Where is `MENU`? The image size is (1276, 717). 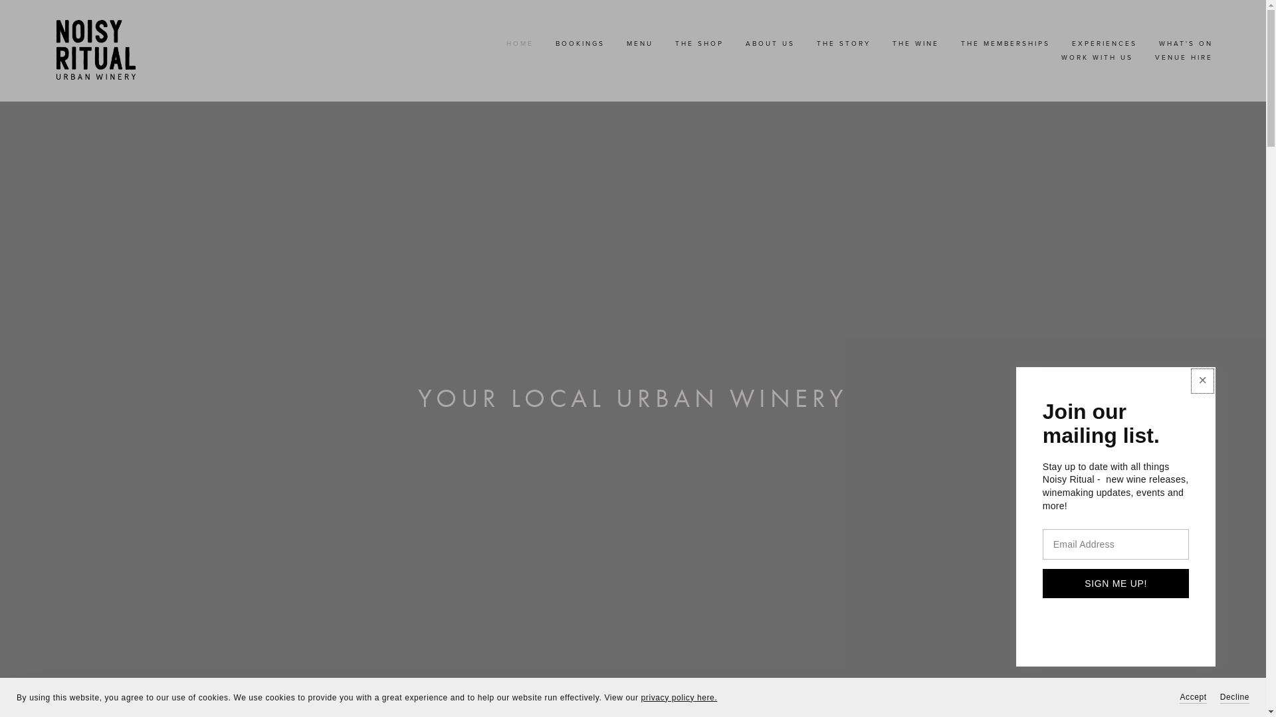 MENU is located at coordinates (640, 43).